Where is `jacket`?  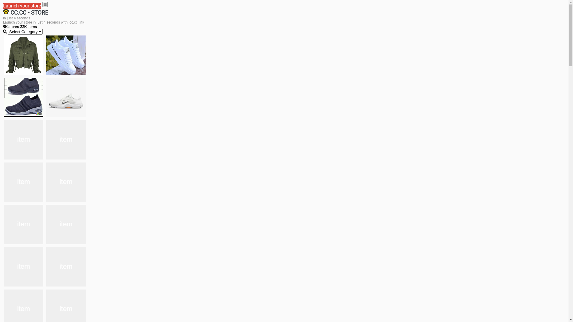 jacket is located at coordinates (24, 55).